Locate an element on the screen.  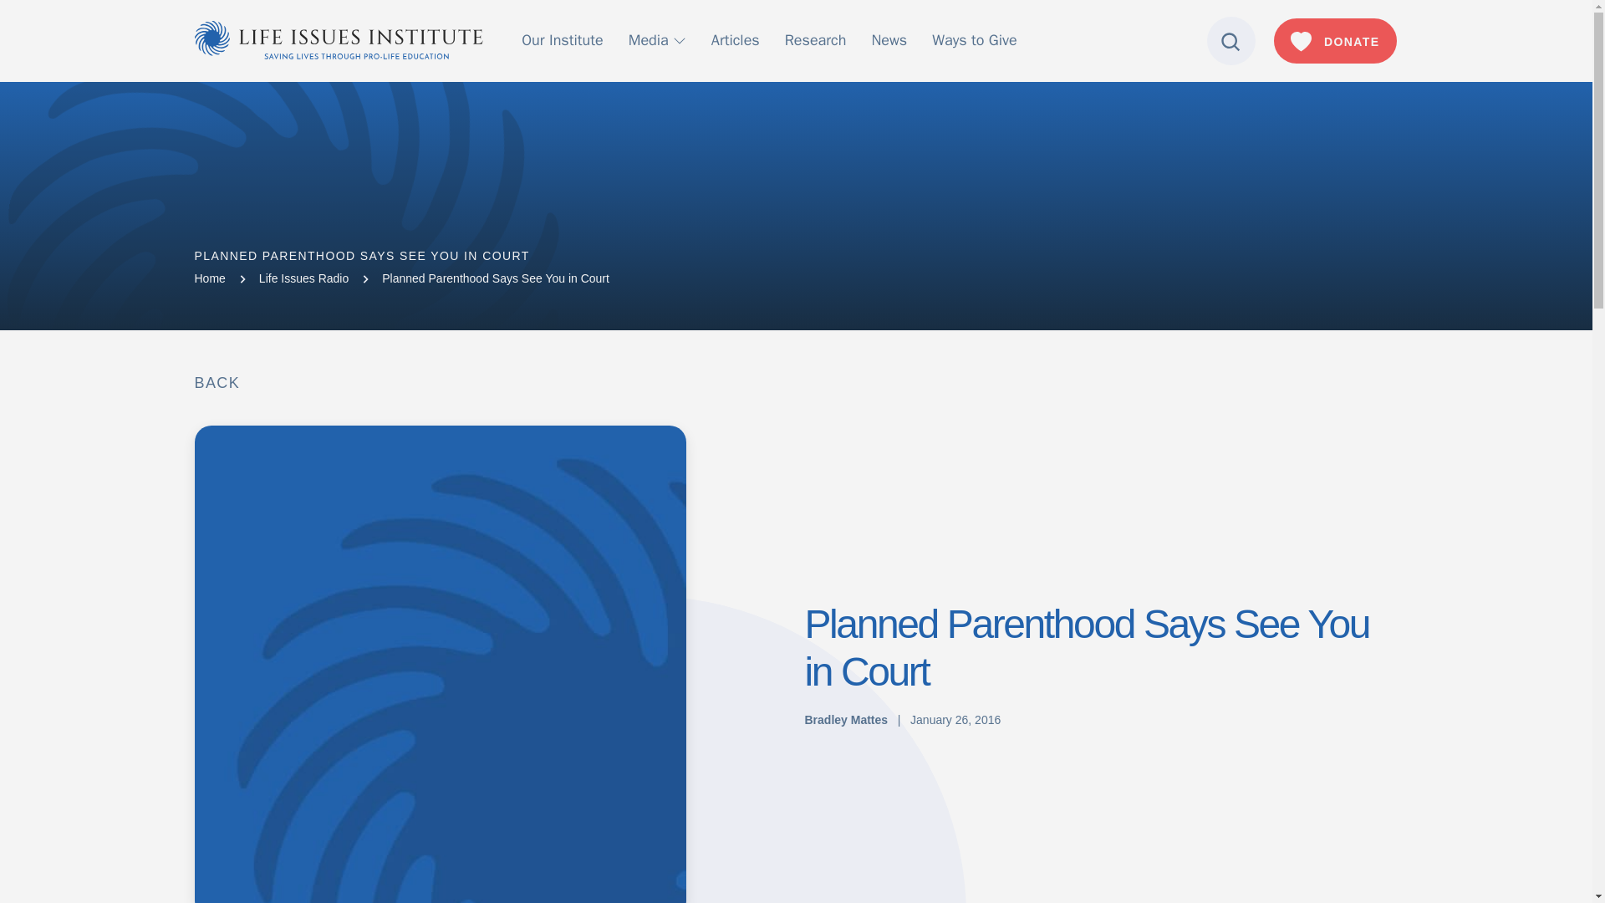
Media is located at coordinates (657, 40).